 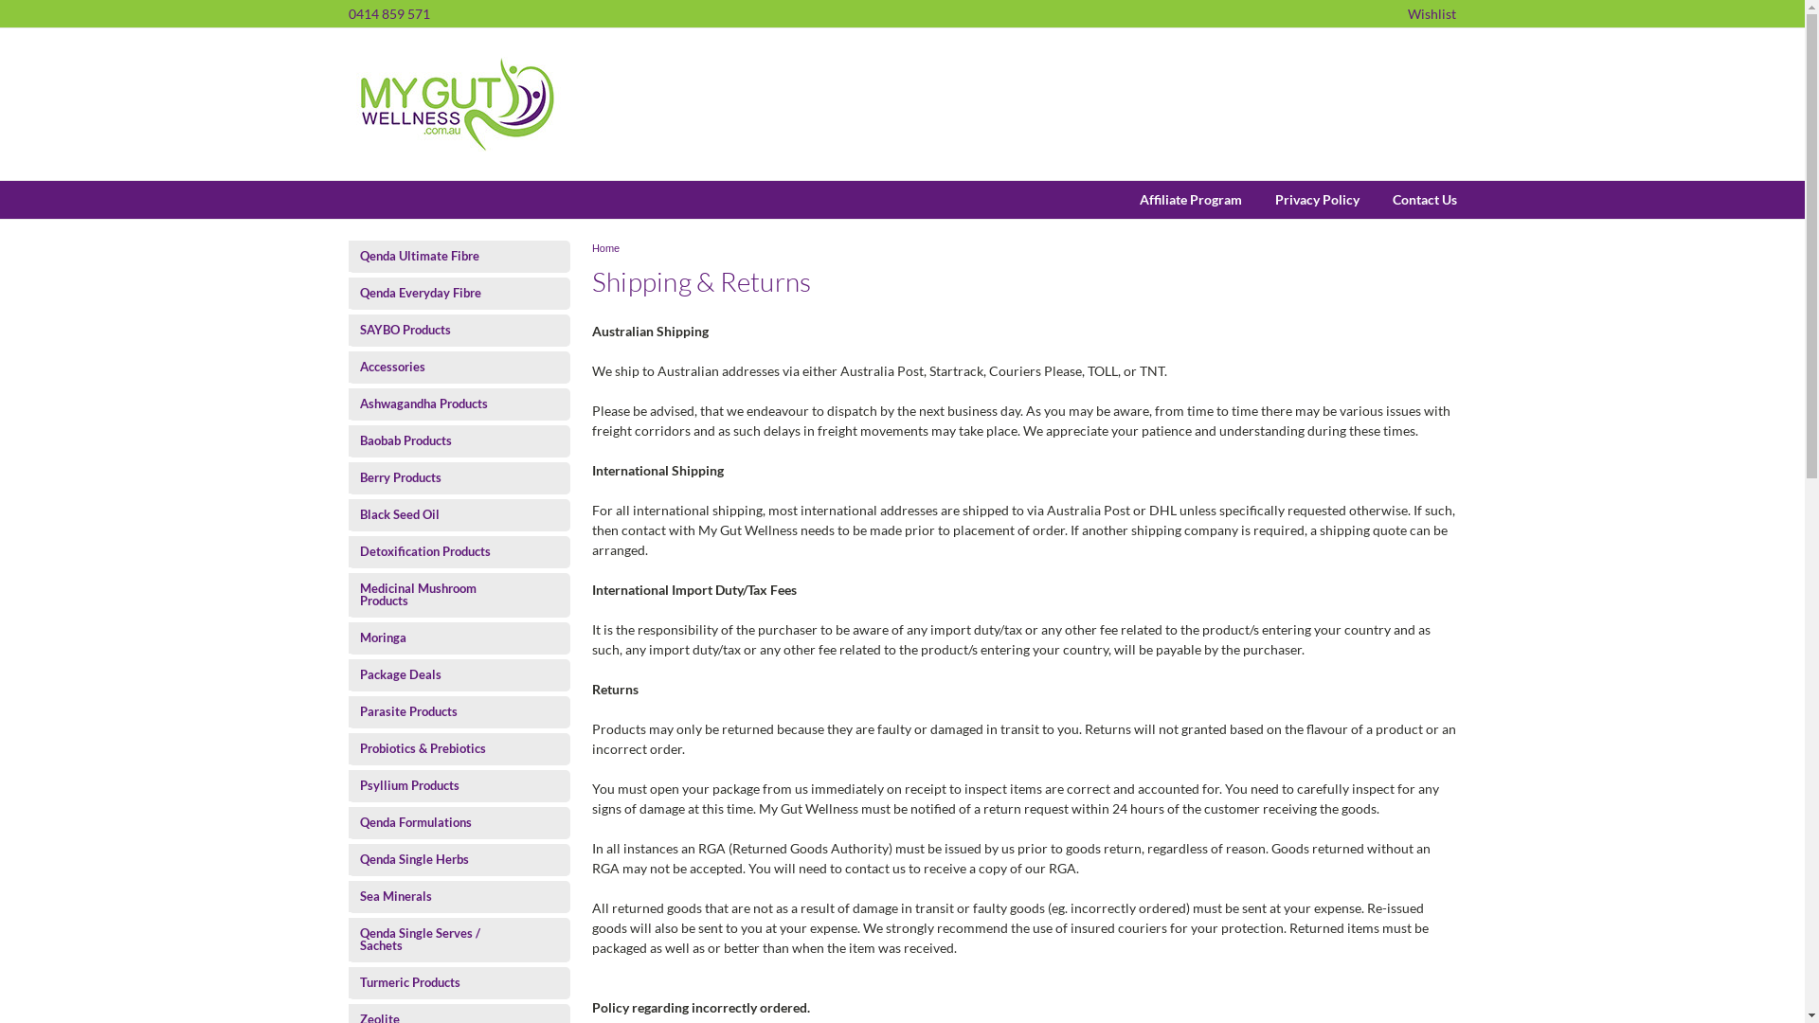 What do you see at coordinates (606, 248) in the screenshot?
I see `Home` at bounding box center [606, 248].